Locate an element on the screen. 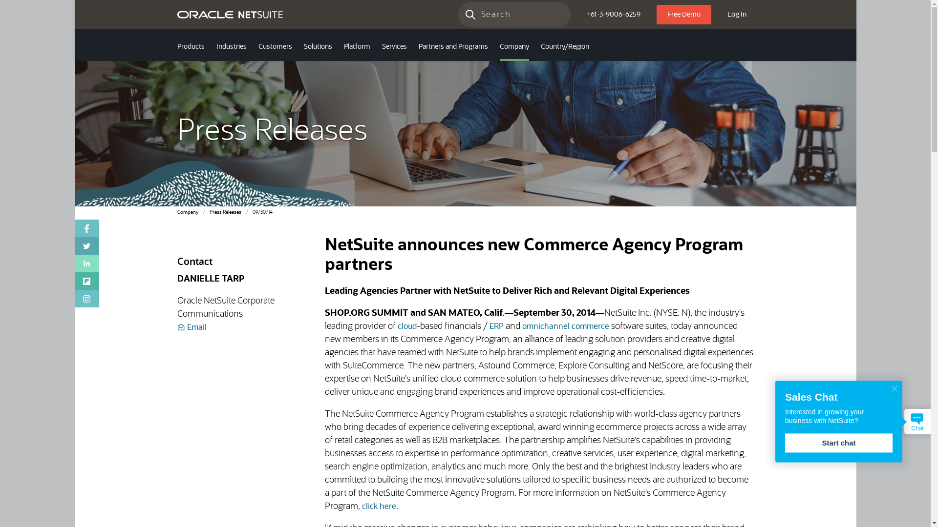  Share to Facebook is located at coordinates (86, 228).